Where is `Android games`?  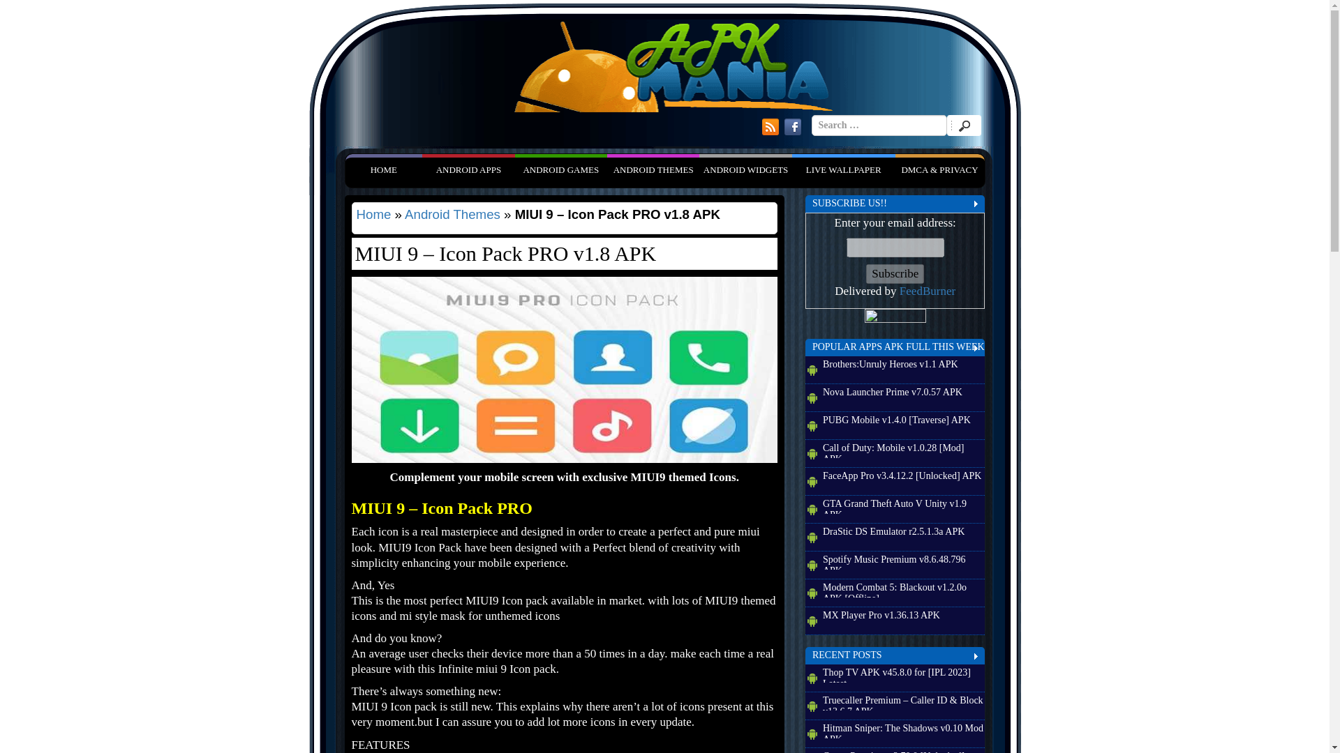
Android games is located at coordinates (560, 169).